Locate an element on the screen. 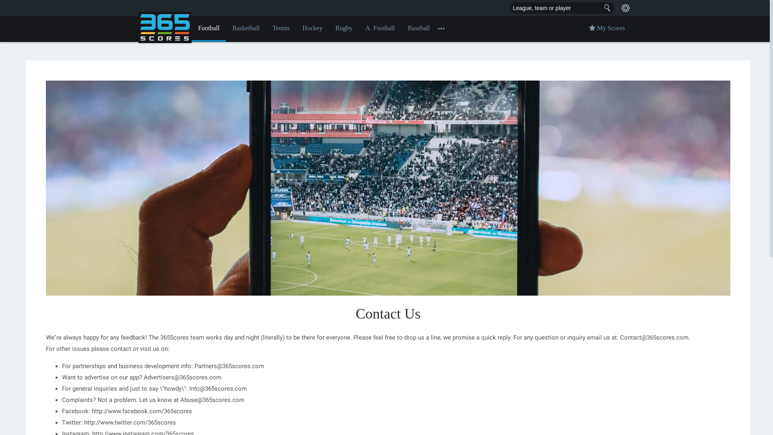 The height and width of the screenshot is (435, 773). Rugby is located at coordinates (344, 29).